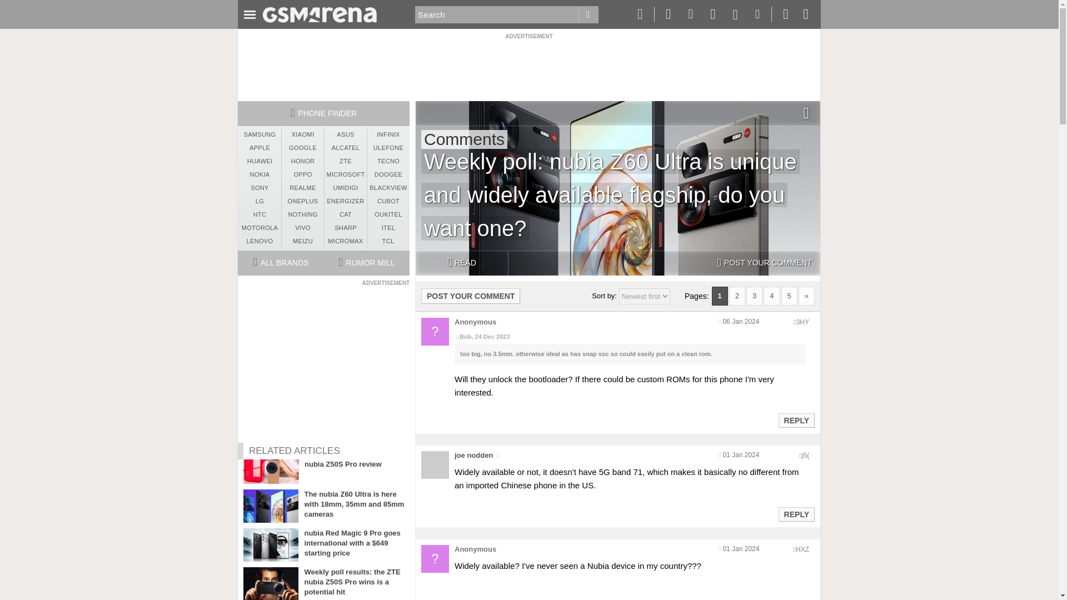  What do you see at coordinates (796, 420) in the screenshot?
I see `REPLY` at bounding box center [796, 420].